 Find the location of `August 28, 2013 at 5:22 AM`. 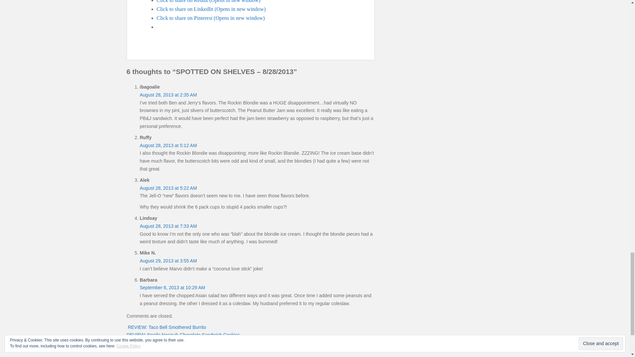

August 28, 2013 at 5:22 AM is located at coordinates (168, 188).